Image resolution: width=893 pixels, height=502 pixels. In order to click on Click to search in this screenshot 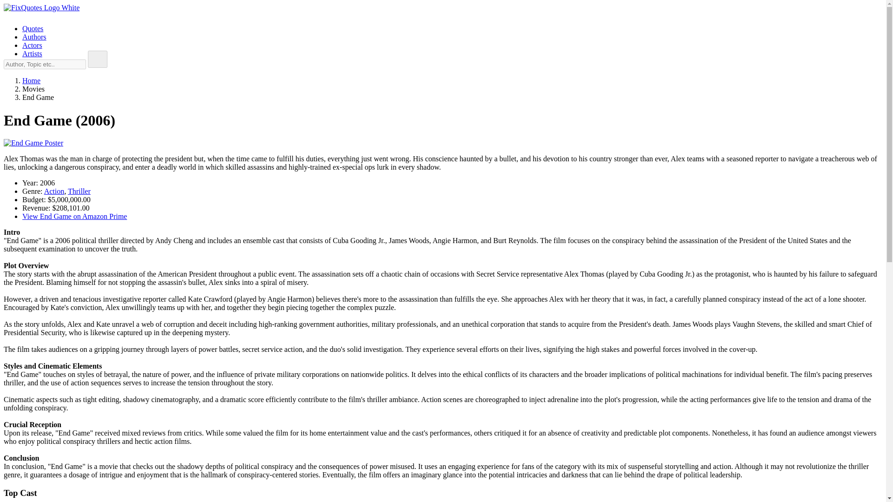, I will do `click(97, 59)`.